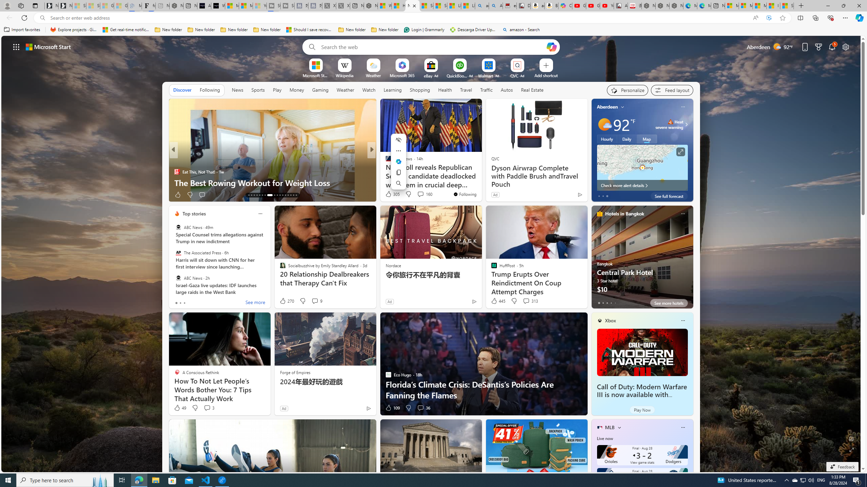  Describe the element at coordinates (232, 6) in the screenshot. I see `Microsoft Start Sports` at that location.